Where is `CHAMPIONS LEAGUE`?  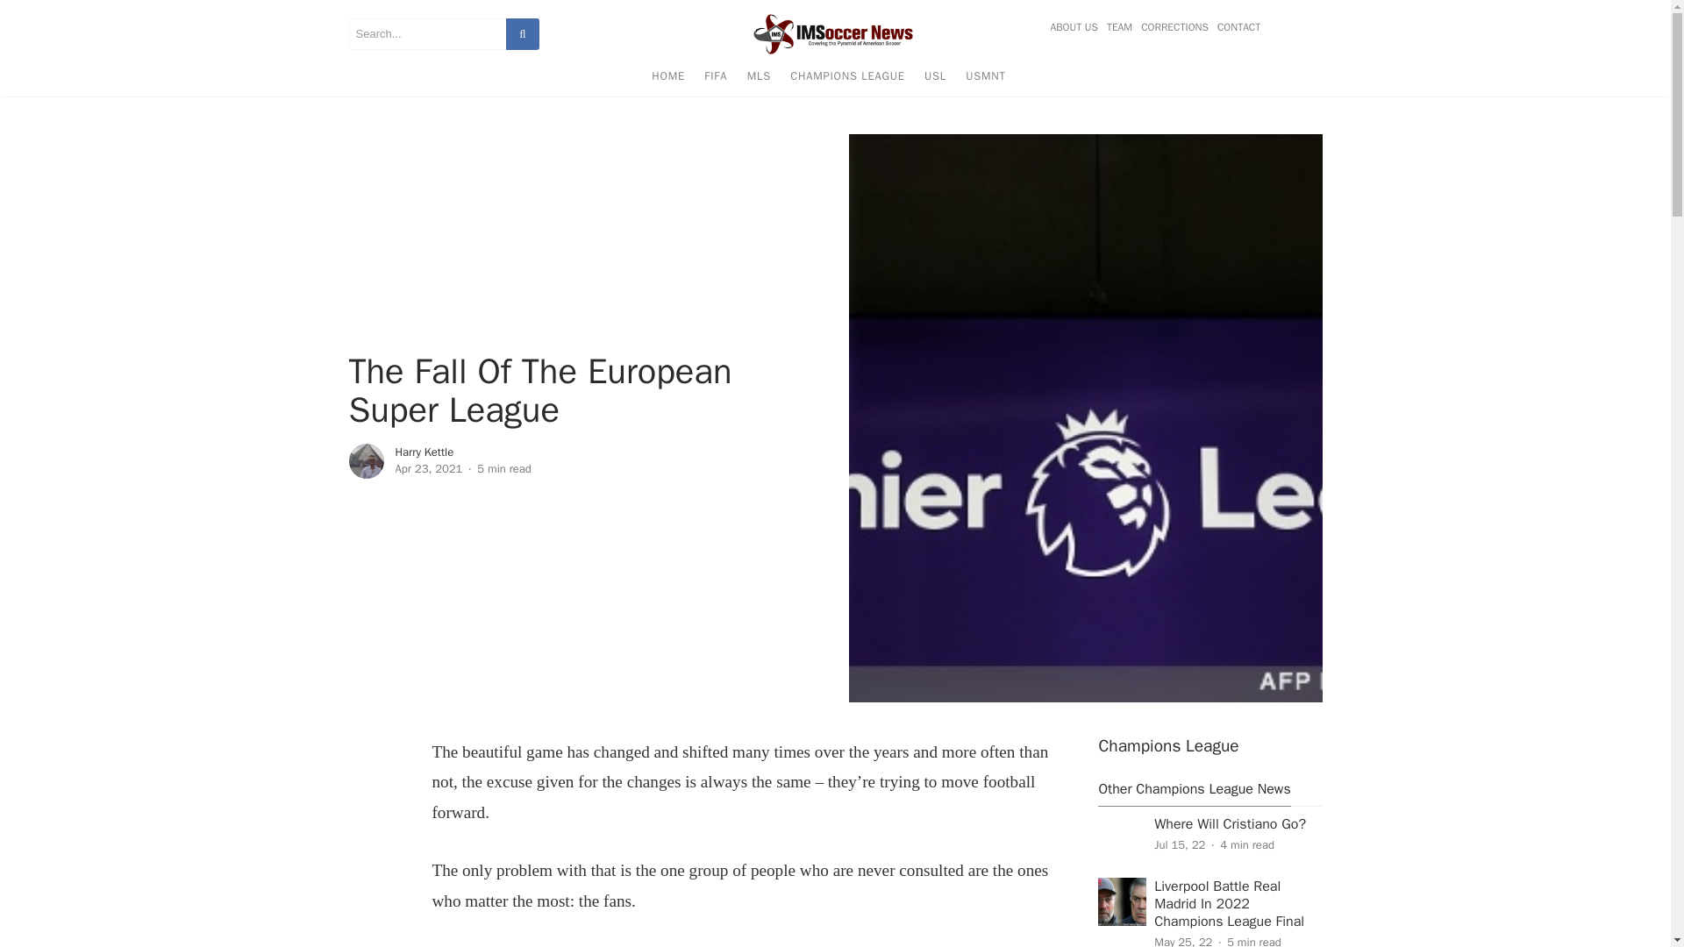
CHAMPIONS LEAGUE is located at coordinates (847, 79).